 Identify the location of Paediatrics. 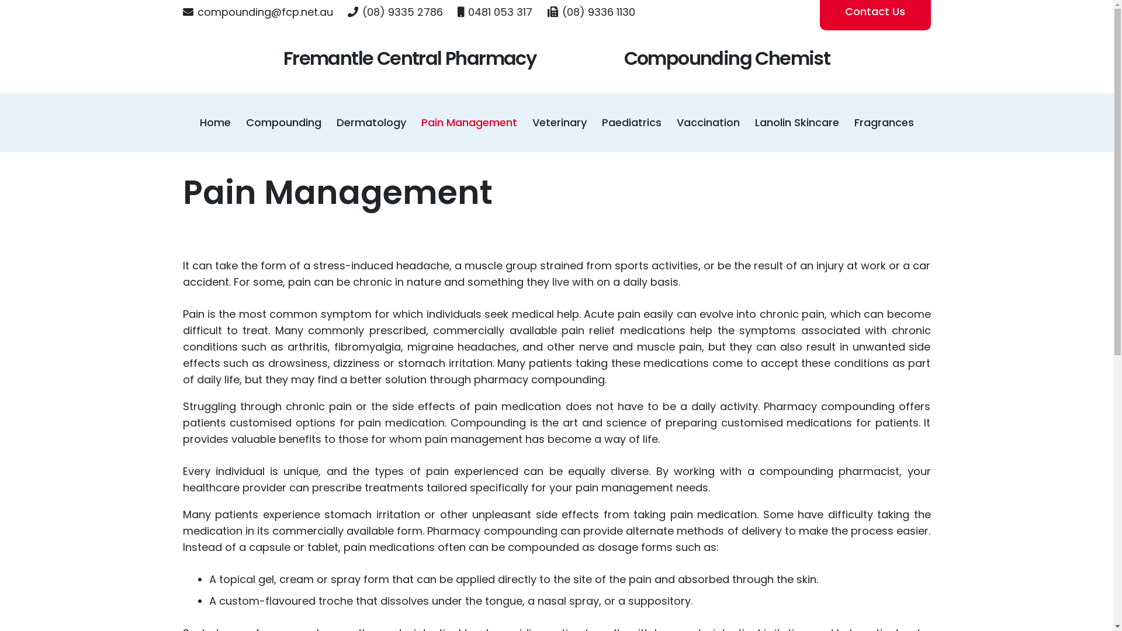
(631, 123).